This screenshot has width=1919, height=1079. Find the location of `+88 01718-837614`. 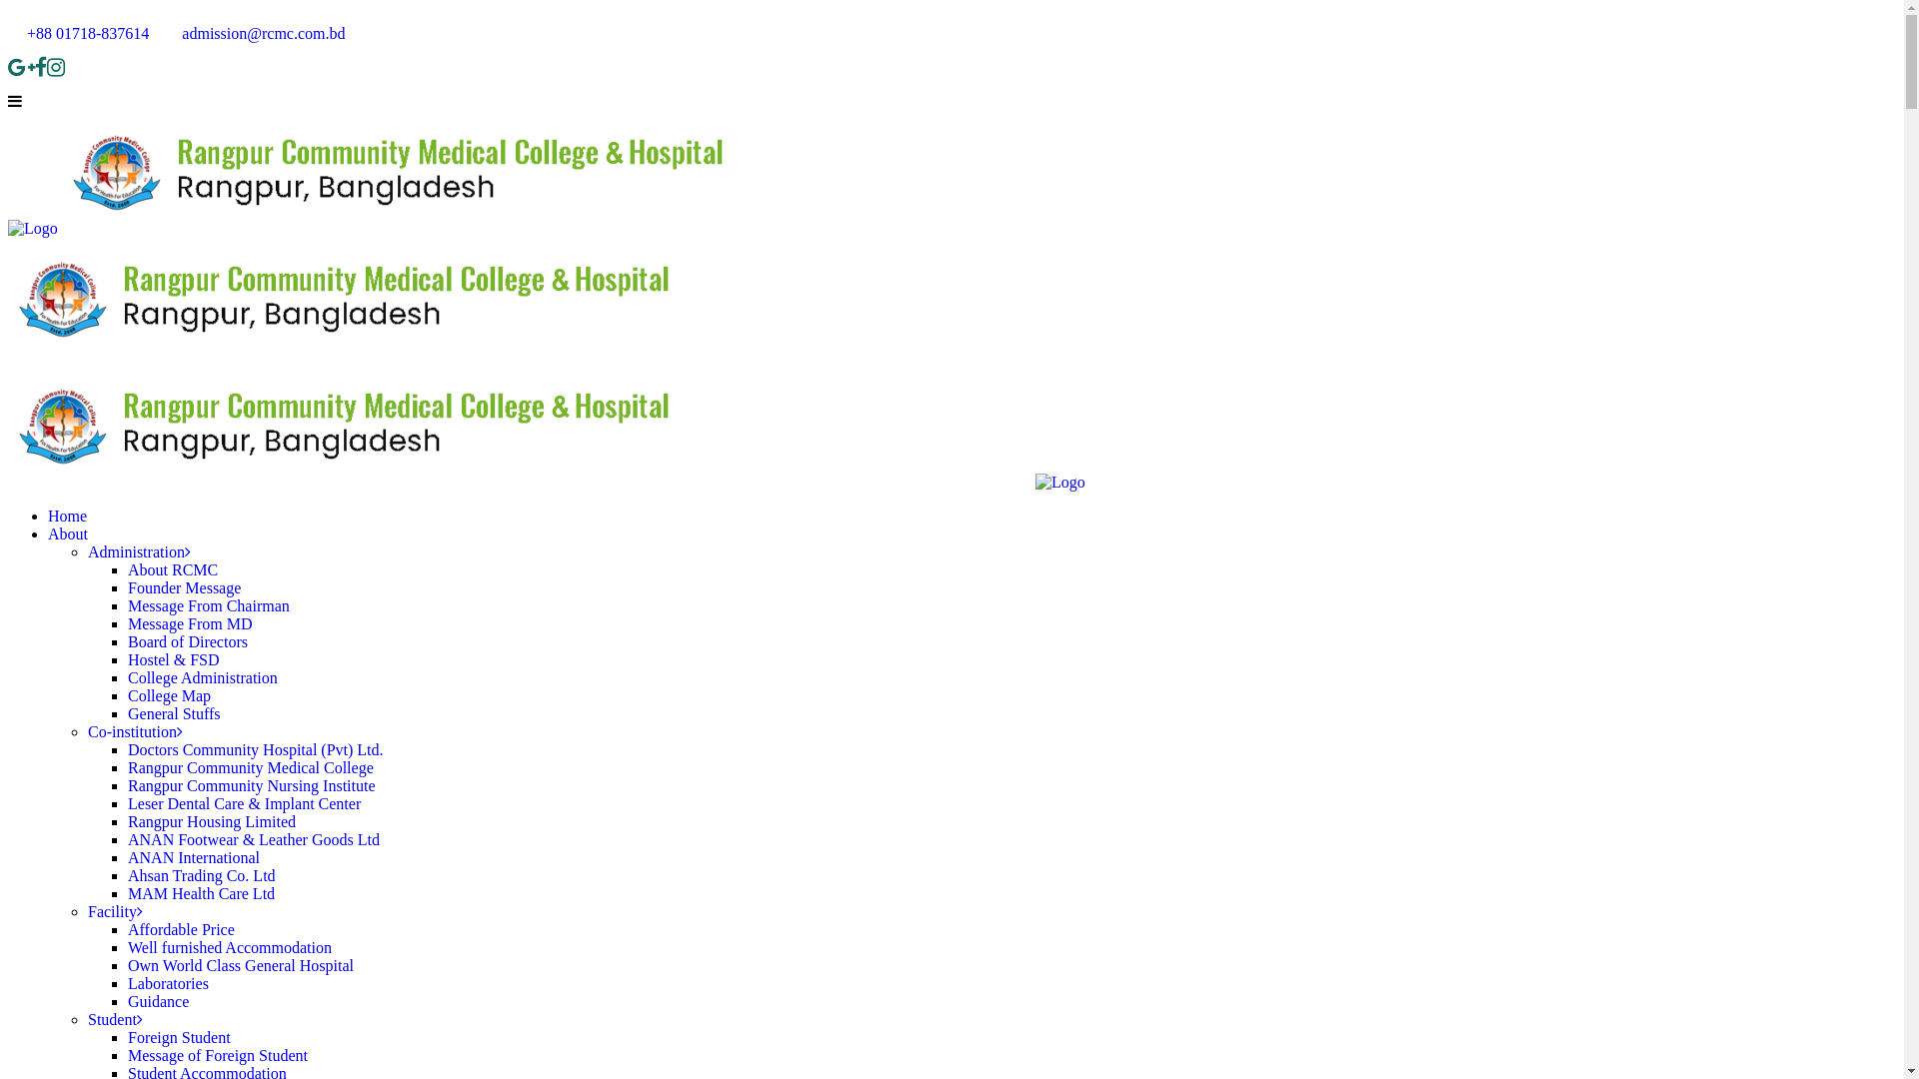

+88 01718-837614 is located at coordinates (81, 34).